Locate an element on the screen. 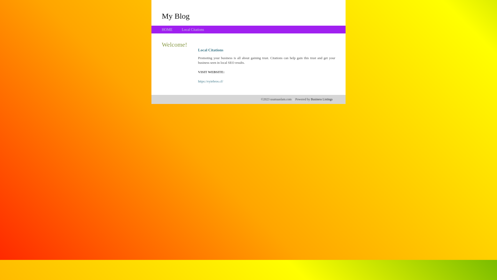 This screenshot has width=497, height=280. Business Listings is located at coordinates (322, 99).